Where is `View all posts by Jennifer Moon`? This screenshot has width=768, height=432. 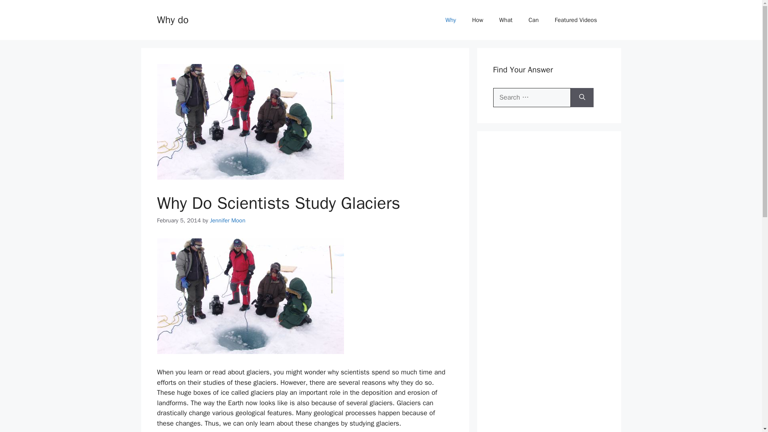
View all posts by Jennifer Moon is located at coordinates (228, 220).